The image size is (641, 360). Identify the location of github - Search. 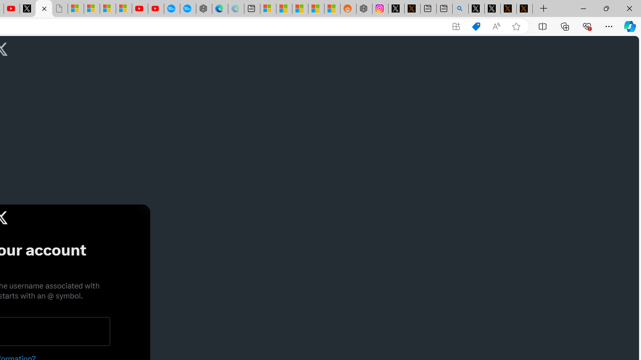
(460, 9).